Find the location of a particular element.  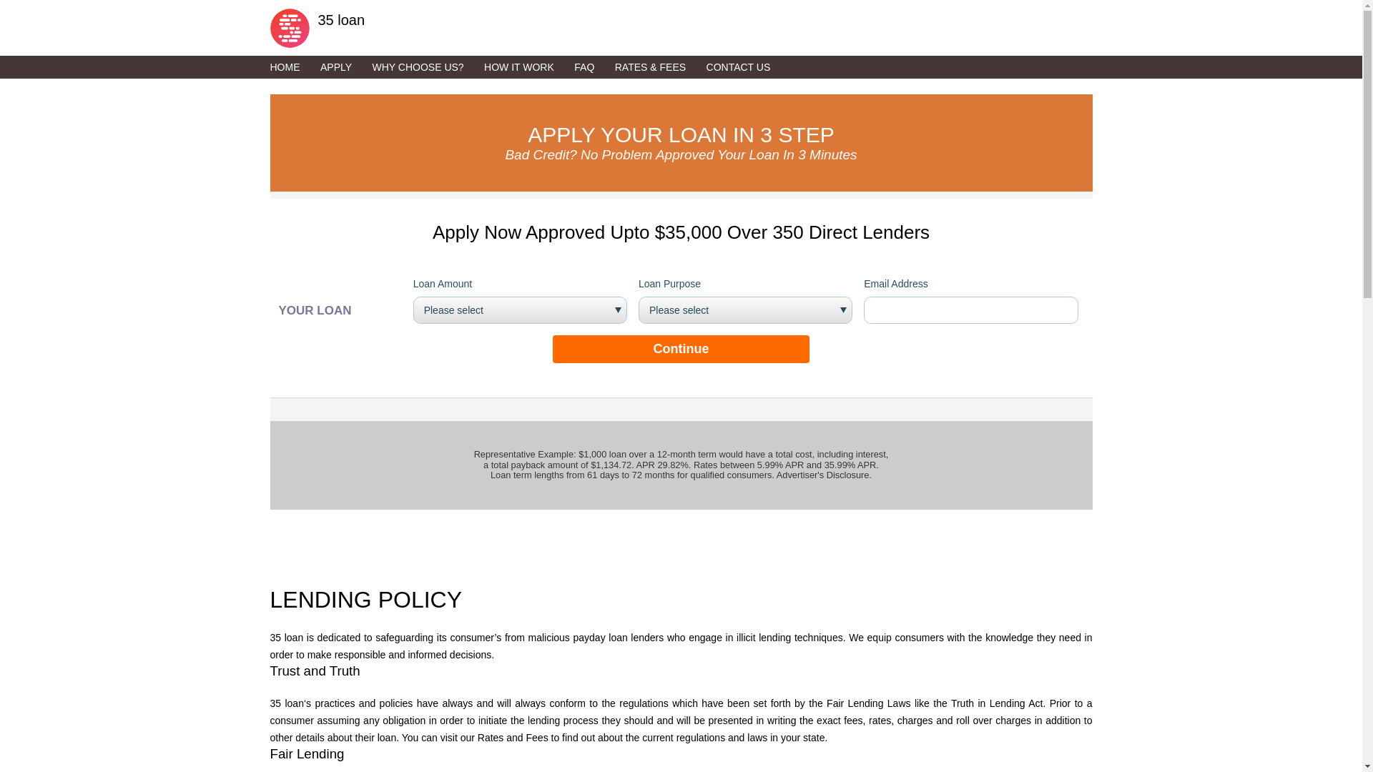

FAQ is located at coordinates (593, 67).